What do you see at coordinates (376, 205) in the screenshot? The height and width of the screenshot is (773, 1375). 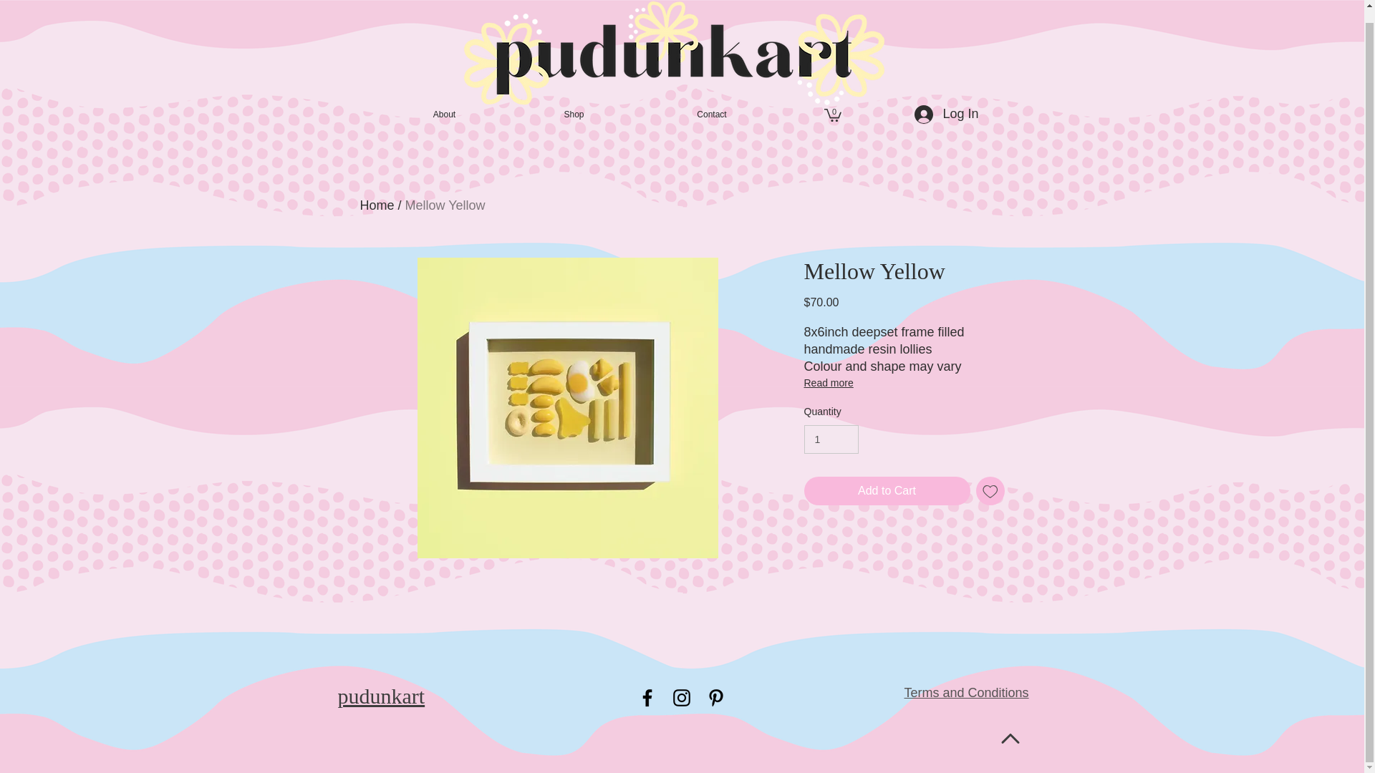 I see `Home` at bounding box center [376, 205].